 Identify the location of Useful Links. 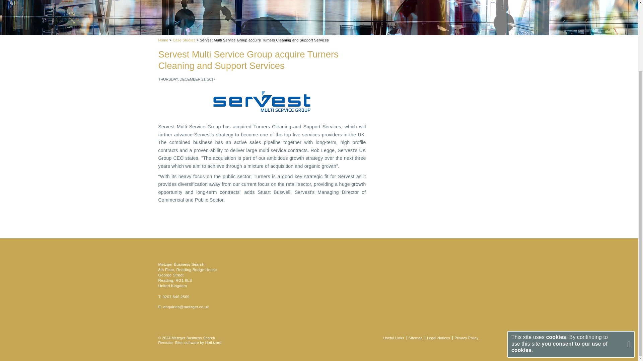
(393, 338).